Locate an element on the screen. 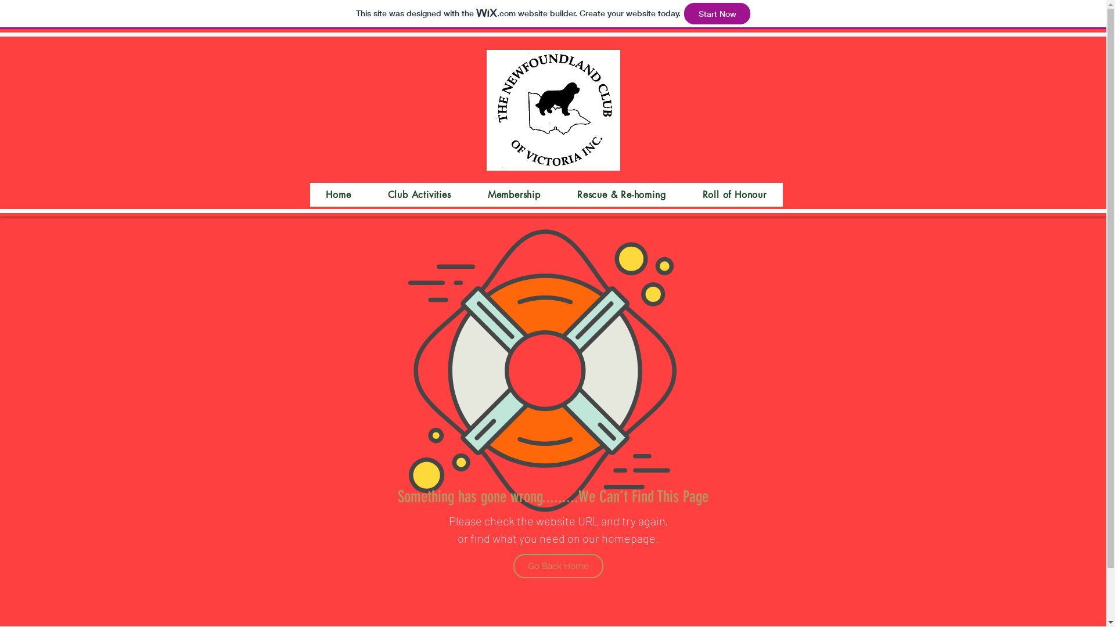 The height and width of the screenshot is (627, 1115). Rescue & Re-homing is located at coordinates (621, 195).